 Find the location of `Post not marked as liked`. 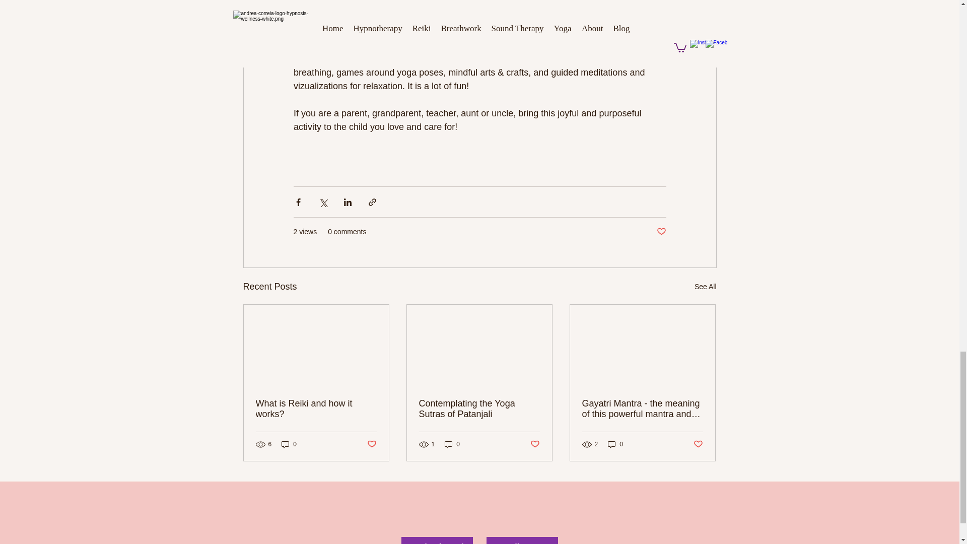

Post not marked as liked is located at coordinates (535, 444).